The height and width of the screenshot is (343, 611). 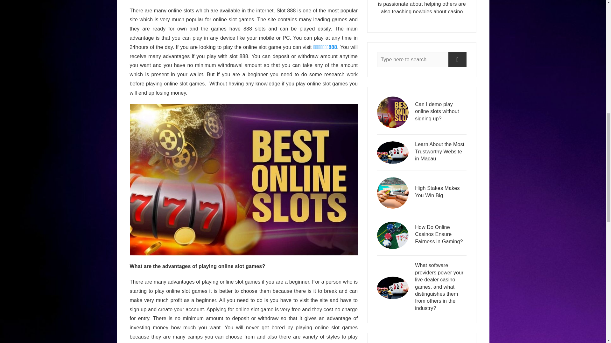 I want to click on Learn About the Most Trustworthy Website in Macau, so click(x=440, y=152).